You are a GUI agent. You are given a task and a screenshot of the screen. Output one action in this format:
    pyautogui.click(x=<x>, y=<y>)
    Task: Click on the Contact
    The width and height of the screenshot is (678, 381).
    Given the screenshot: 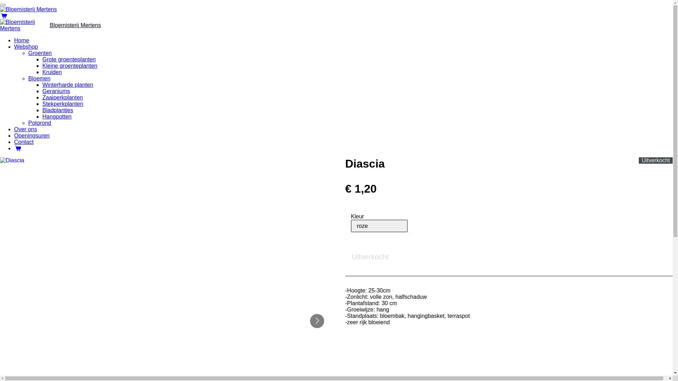 What is the action you would take?
    pyautogui.click(x=24, y=142)
    